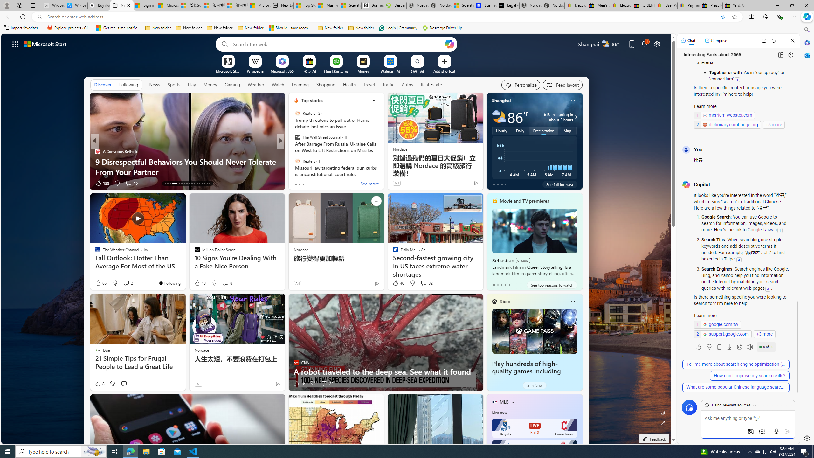  I want to click on View comments 55 Comment, so click(325, 183).